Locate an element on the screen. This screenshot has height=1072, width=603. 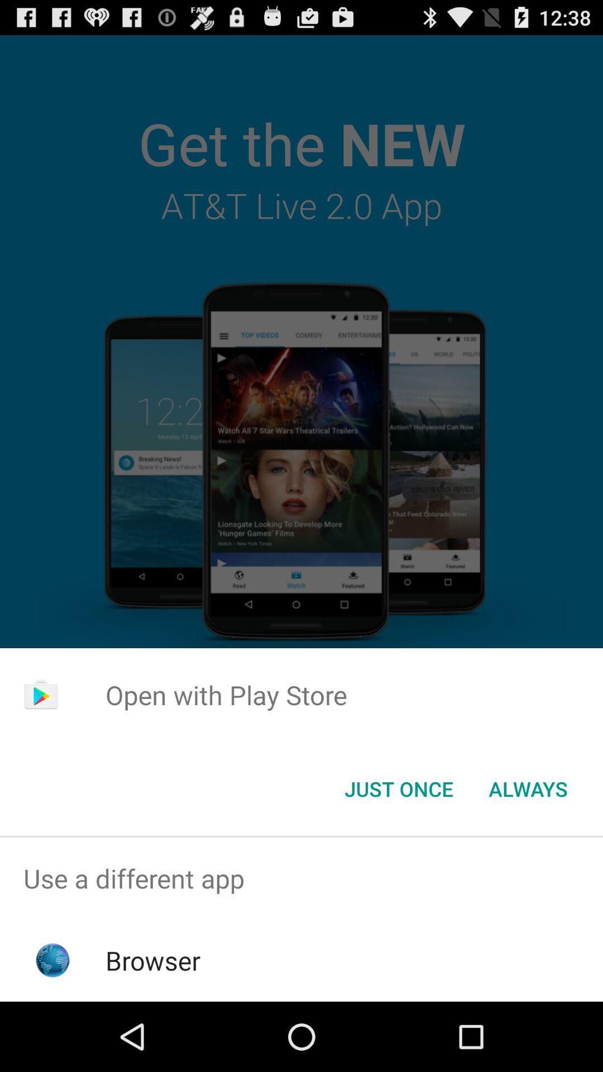
click the item next to always item is located at coordinates (399, 789).